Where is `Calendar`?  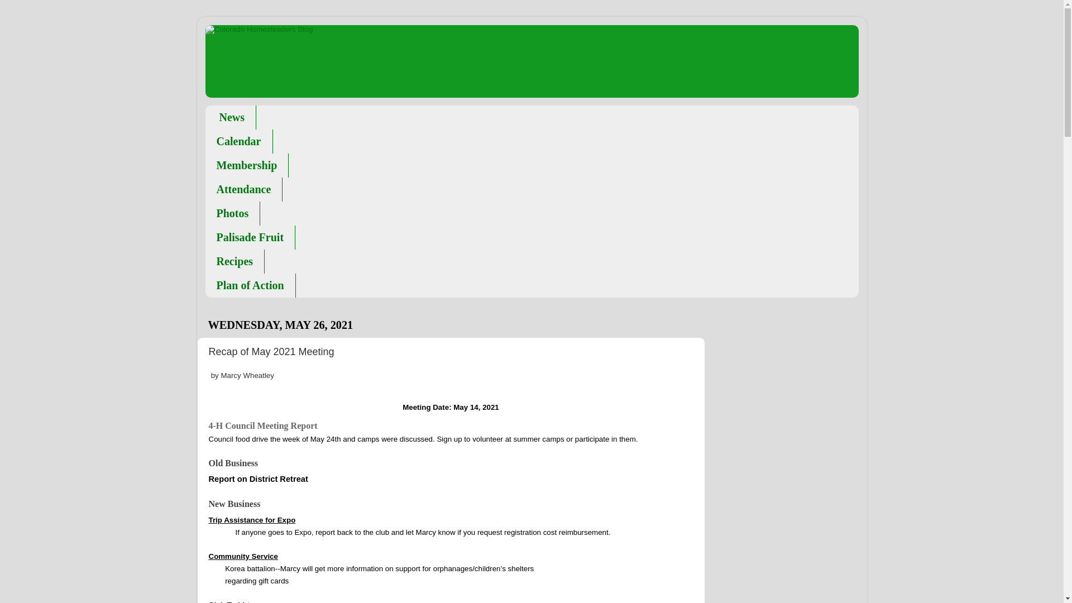 Calendar is located at coordinates (239, 142).